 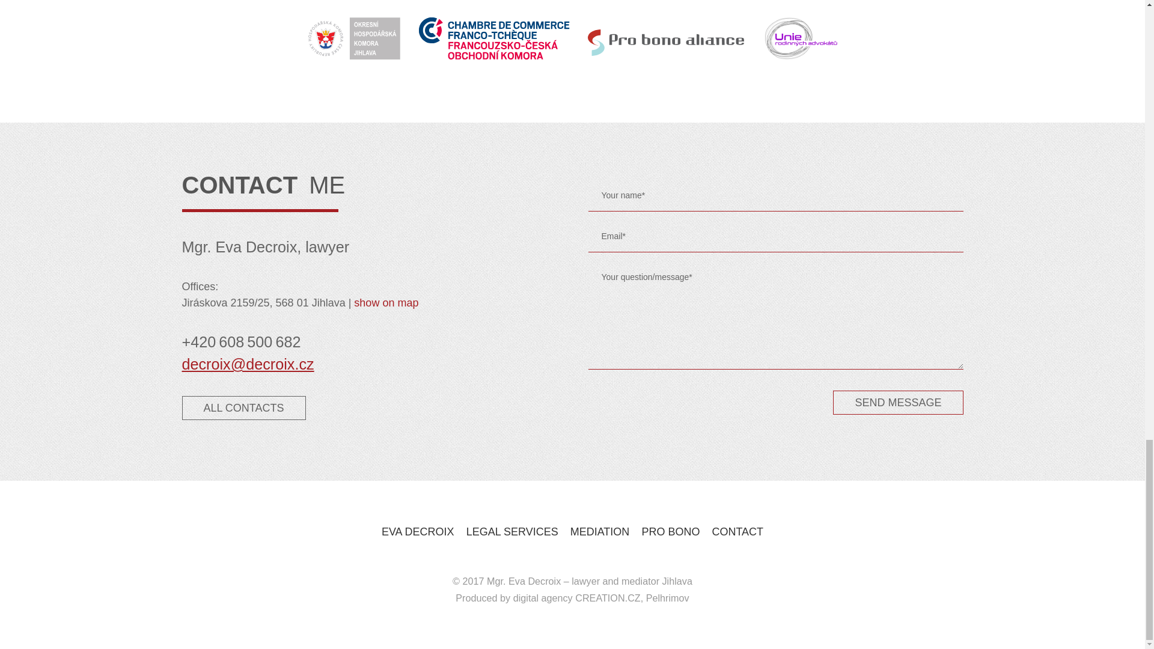 I want to click on LEGAL SERVICES, so click(x=512, y=532).